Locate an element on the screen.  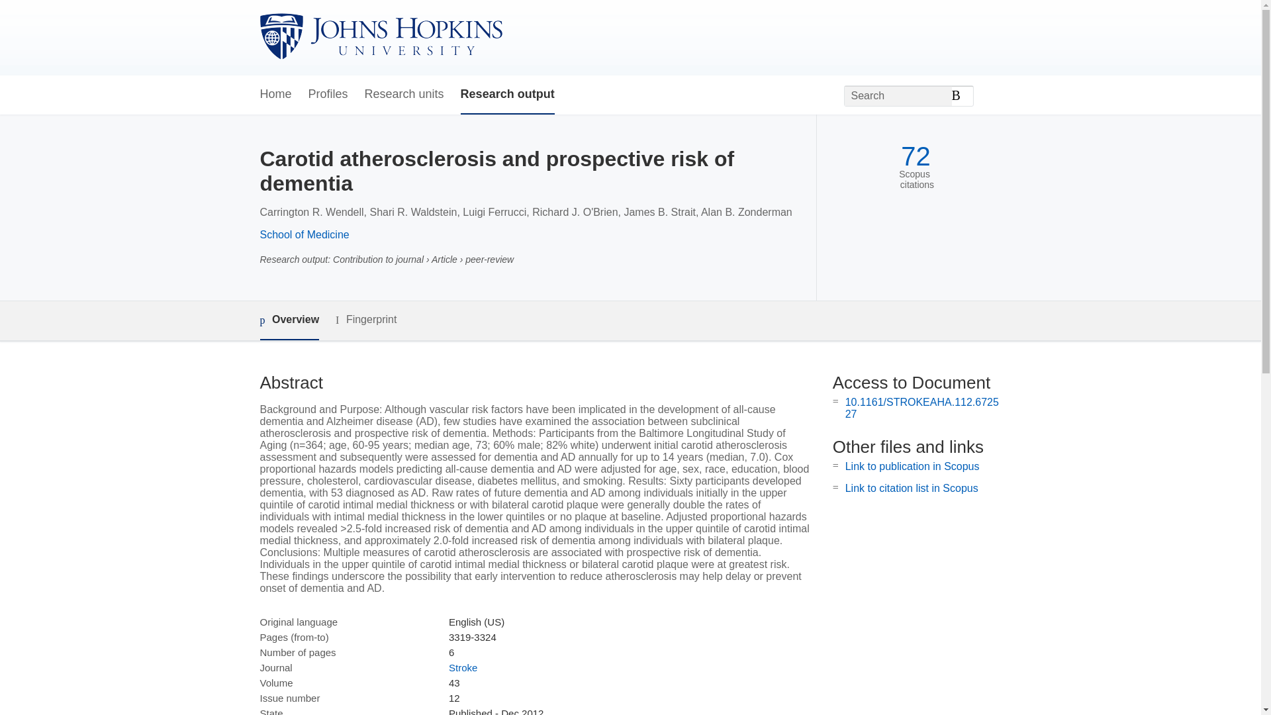
Profiles is located at coordinates (328, 95).